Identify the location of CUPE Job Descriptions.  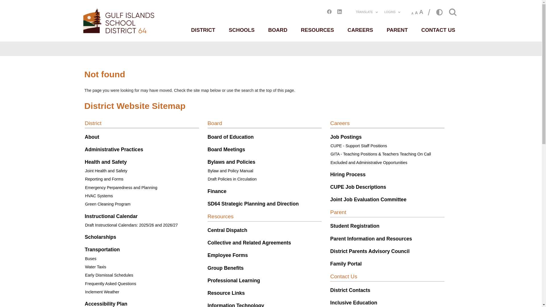
(448, 234).